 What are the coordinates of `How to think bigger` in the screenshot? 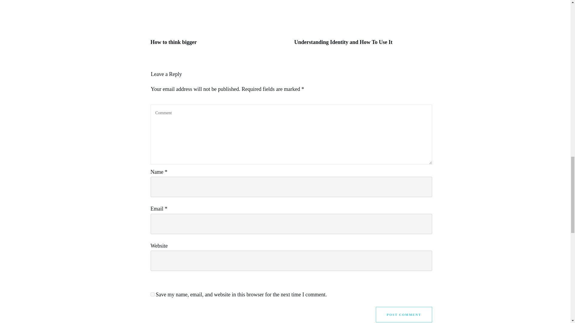 It's located at (219, 26).